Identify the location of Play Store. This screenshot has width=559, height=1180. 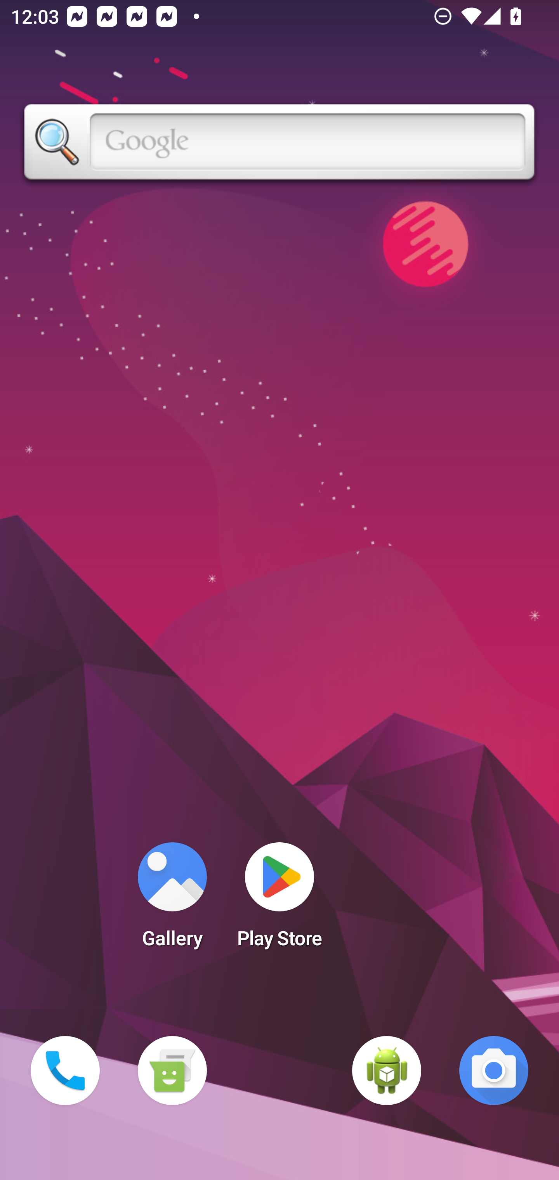
(279, 900).